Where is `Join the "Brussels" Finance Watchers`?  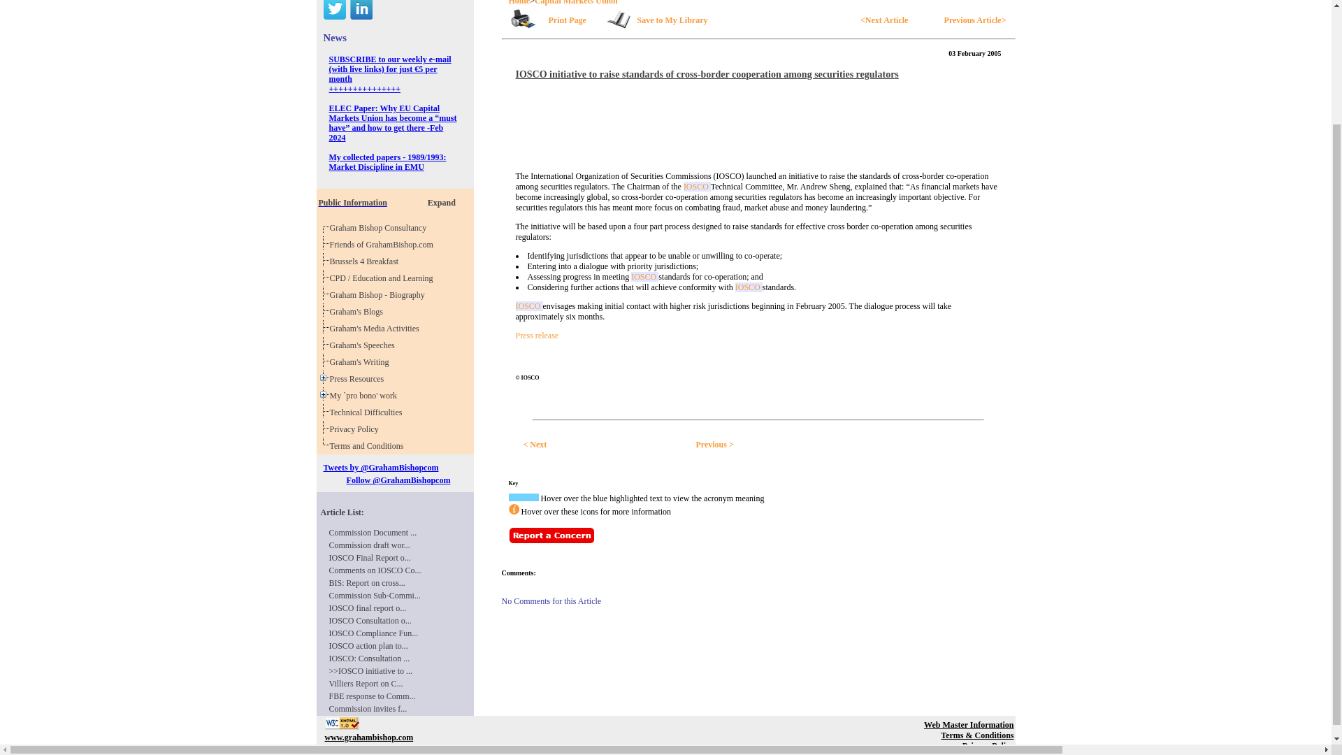
Join the "Brussels" Finance Watchers is located at coordinates (366, 261).